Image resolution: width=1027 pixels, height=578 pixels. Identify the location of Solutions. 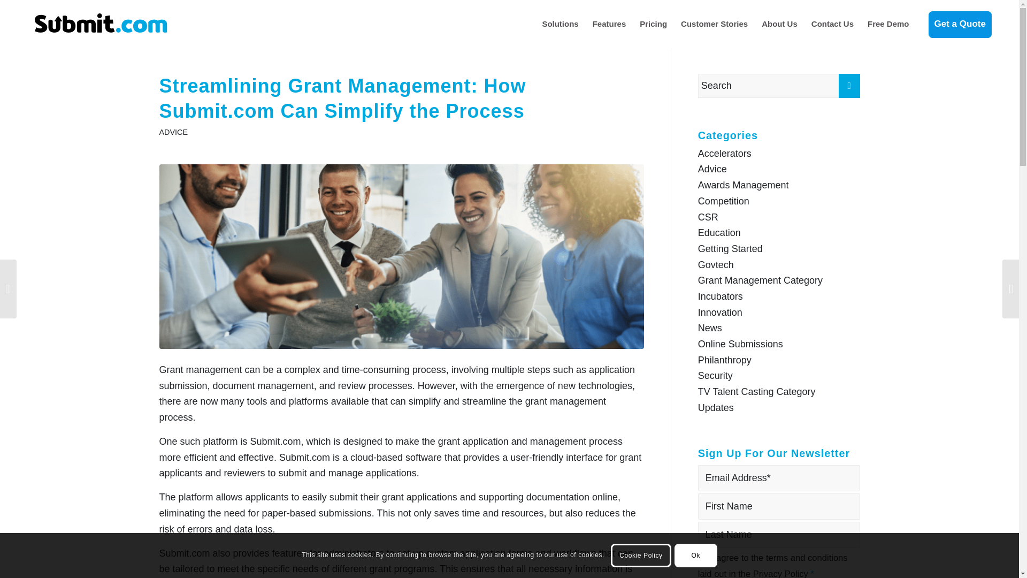
(560, 24).